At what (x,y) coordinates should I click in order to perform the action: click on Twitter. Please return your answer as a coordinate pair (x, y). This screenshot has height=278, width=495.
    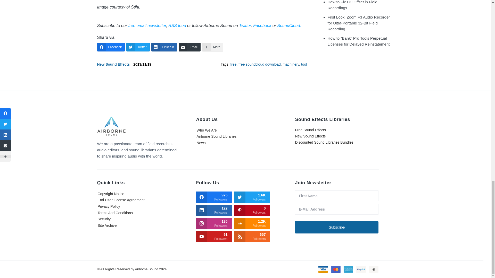
    Looking at the image, I should click on (245, 25).